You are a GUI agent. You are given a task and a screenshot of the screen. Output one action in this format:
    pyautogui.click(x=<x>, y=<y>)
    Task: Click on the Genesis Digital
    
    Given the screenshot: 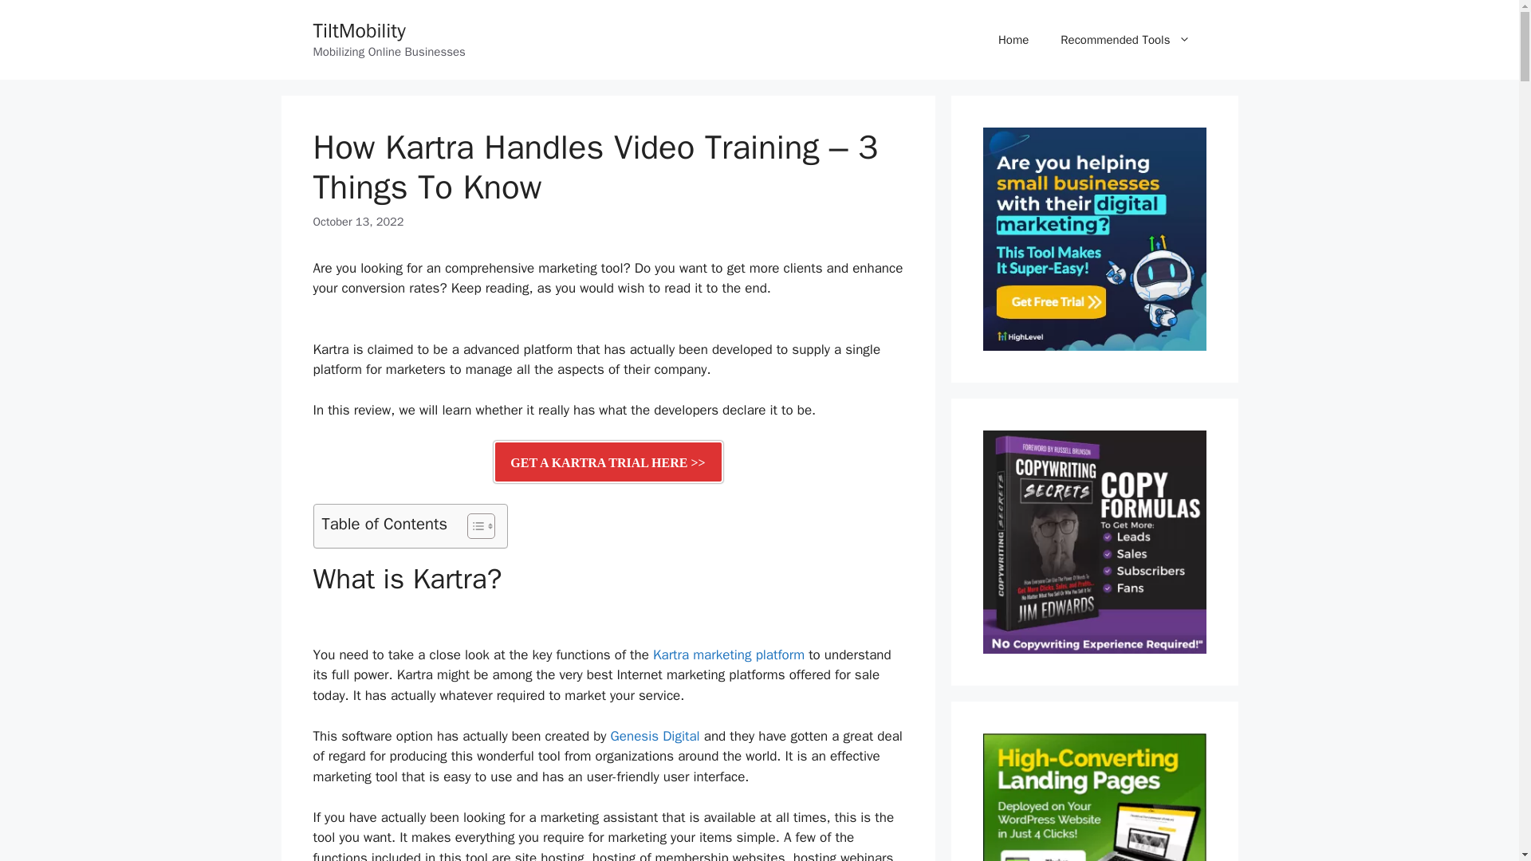 What is the action you would take?
    pyautogui.click(x=655, y=736)
    